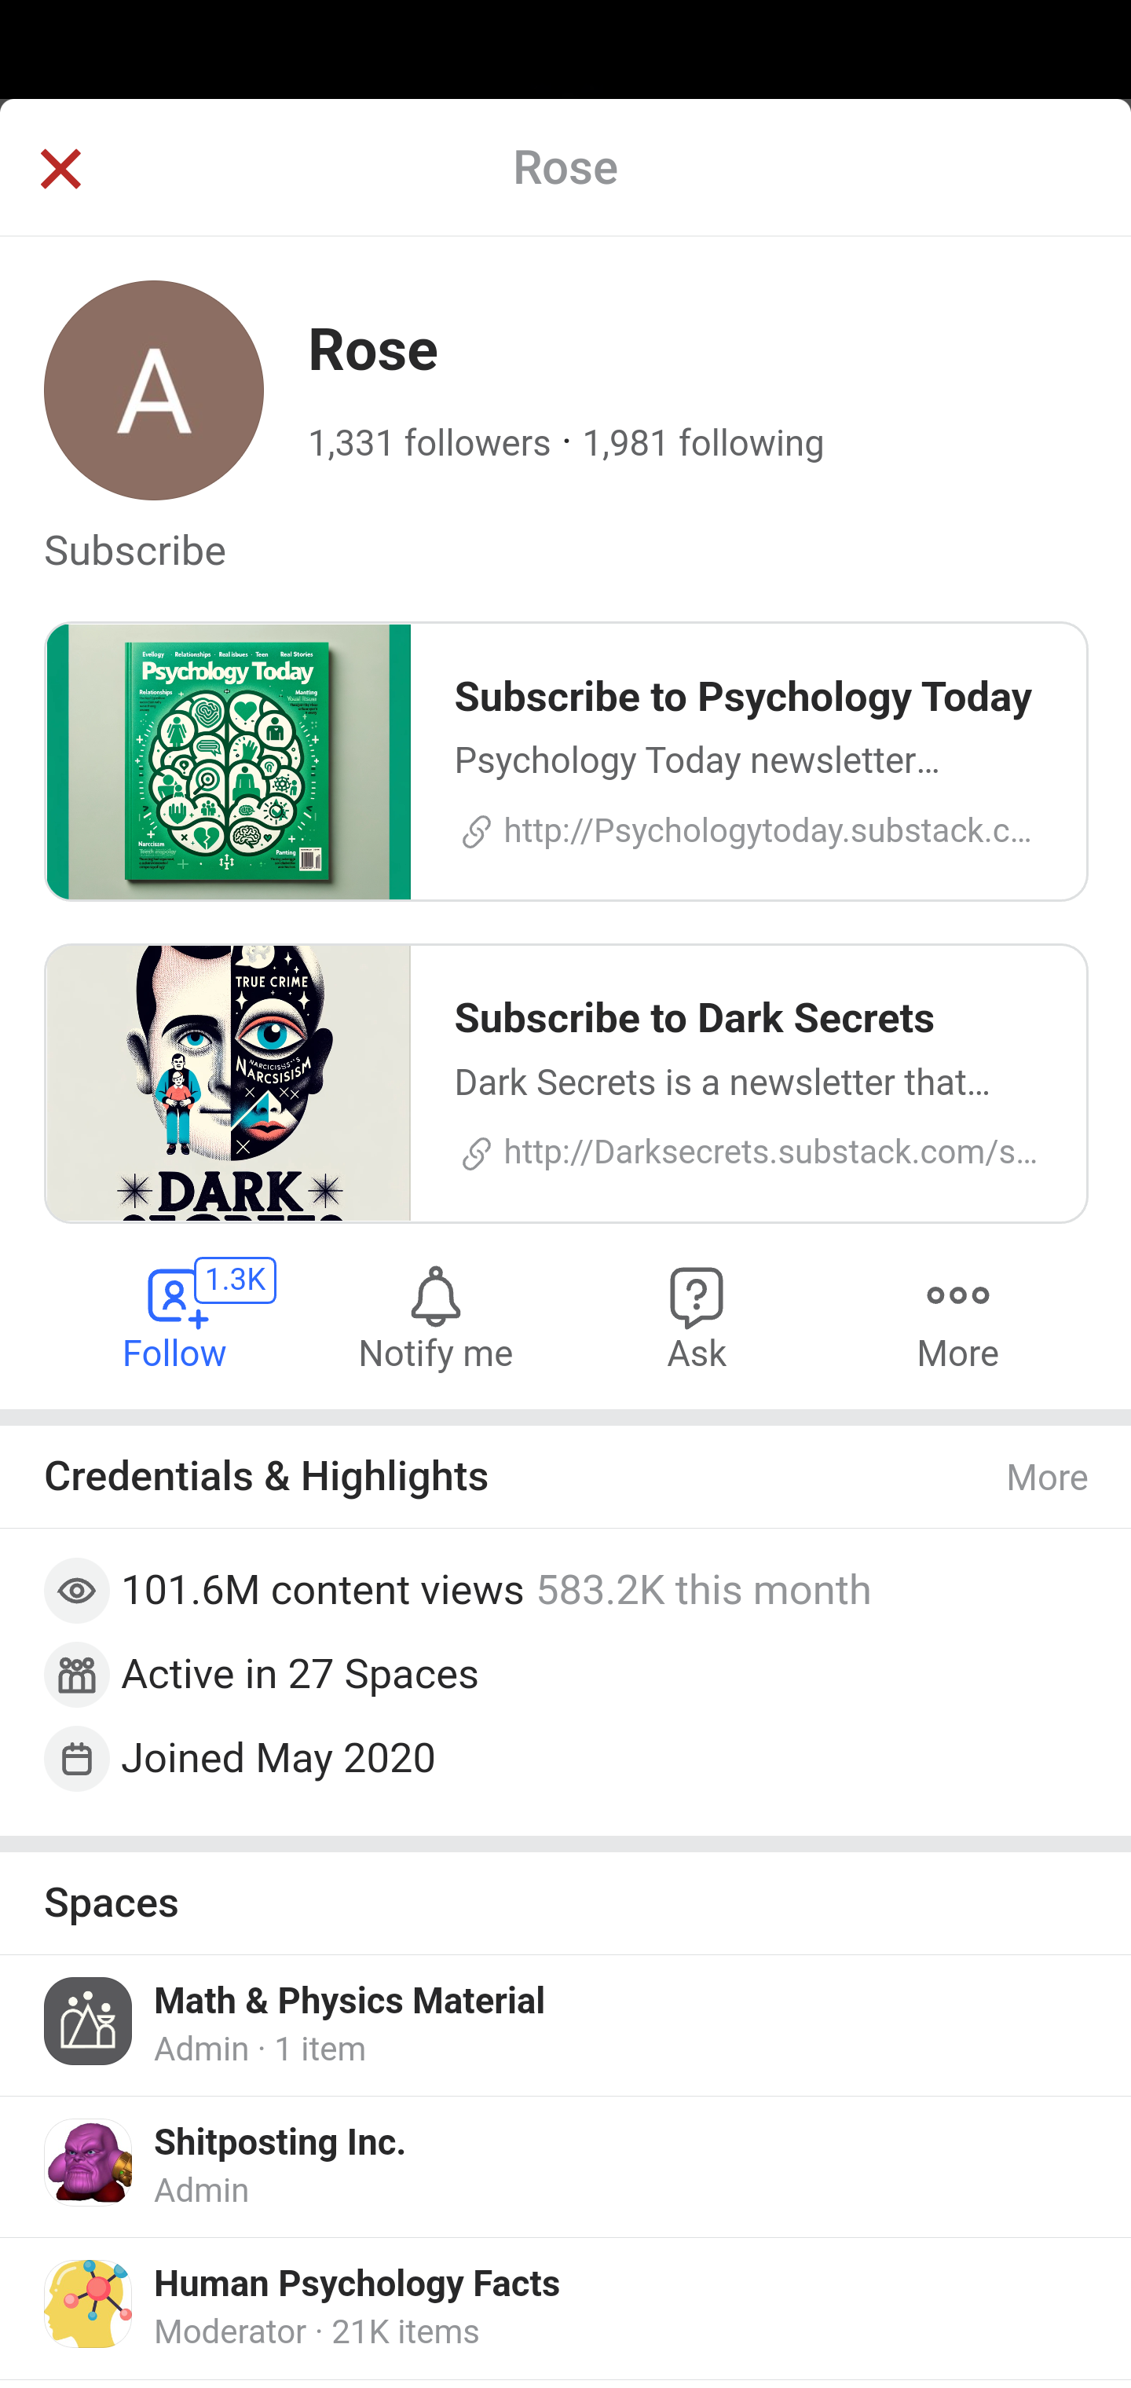 This screenshot has width=1131, height=2388. I want to click on More, so click(1049, 1479).